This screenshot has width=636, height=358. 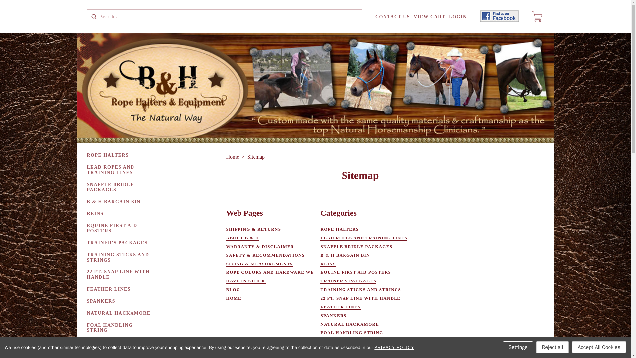 I want to click on TRAINING STICKS AND STRINGS, so click(x=121, y=257).